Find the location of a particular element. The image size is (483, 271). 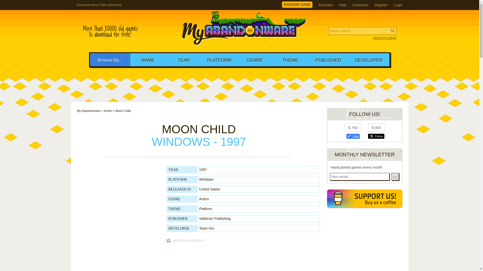

THEME is located at coordinates (290, 59).